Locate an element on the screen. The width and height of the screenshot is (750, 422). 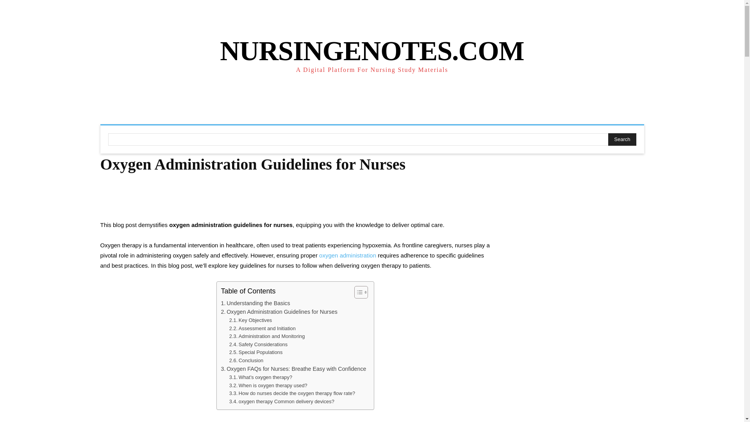
Assessment and Initiation is located at coordinates (262, 329).